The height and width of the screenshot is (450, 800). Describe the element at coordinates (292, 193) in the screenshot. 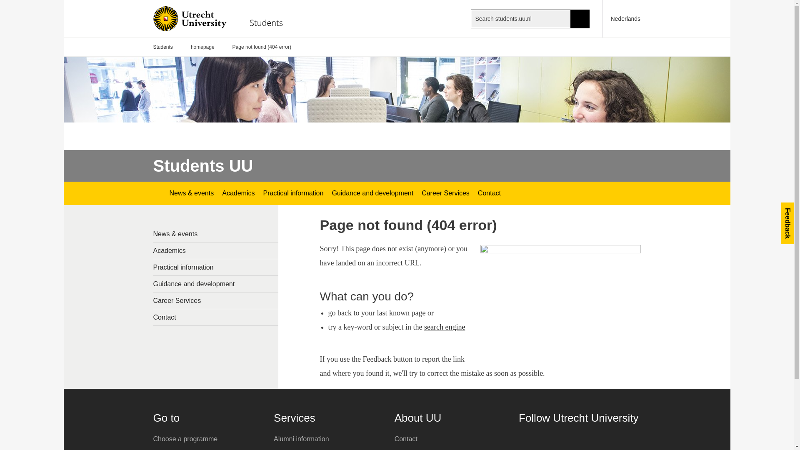

I see `Practical information` at that location.